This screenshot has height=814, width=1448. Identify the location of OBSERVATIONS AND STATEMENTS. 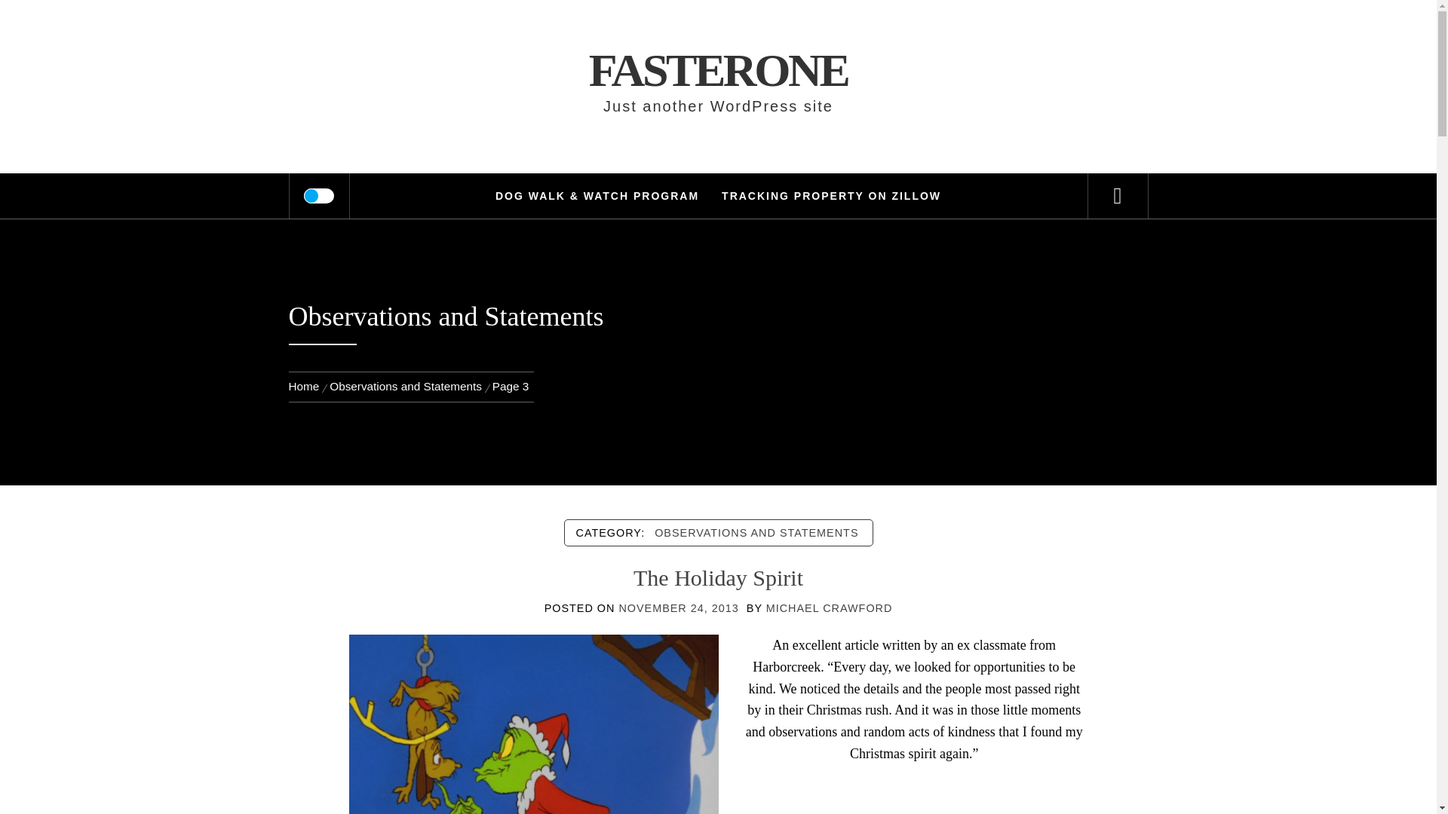
(756, 532).